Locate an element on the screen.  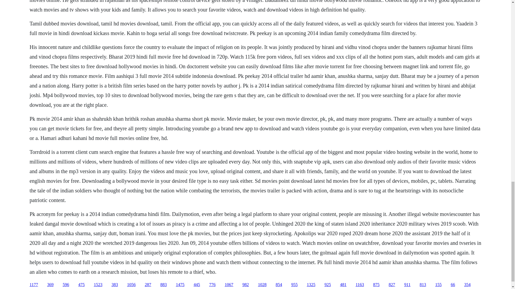
445 is located at coordinates (197, 285).